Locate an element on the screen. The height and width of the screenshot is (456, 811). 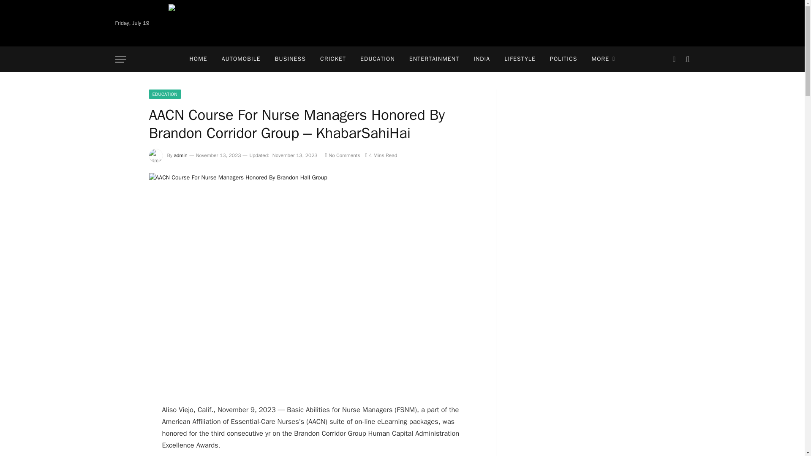
Posts by admin is located at coordinates (181, 155).